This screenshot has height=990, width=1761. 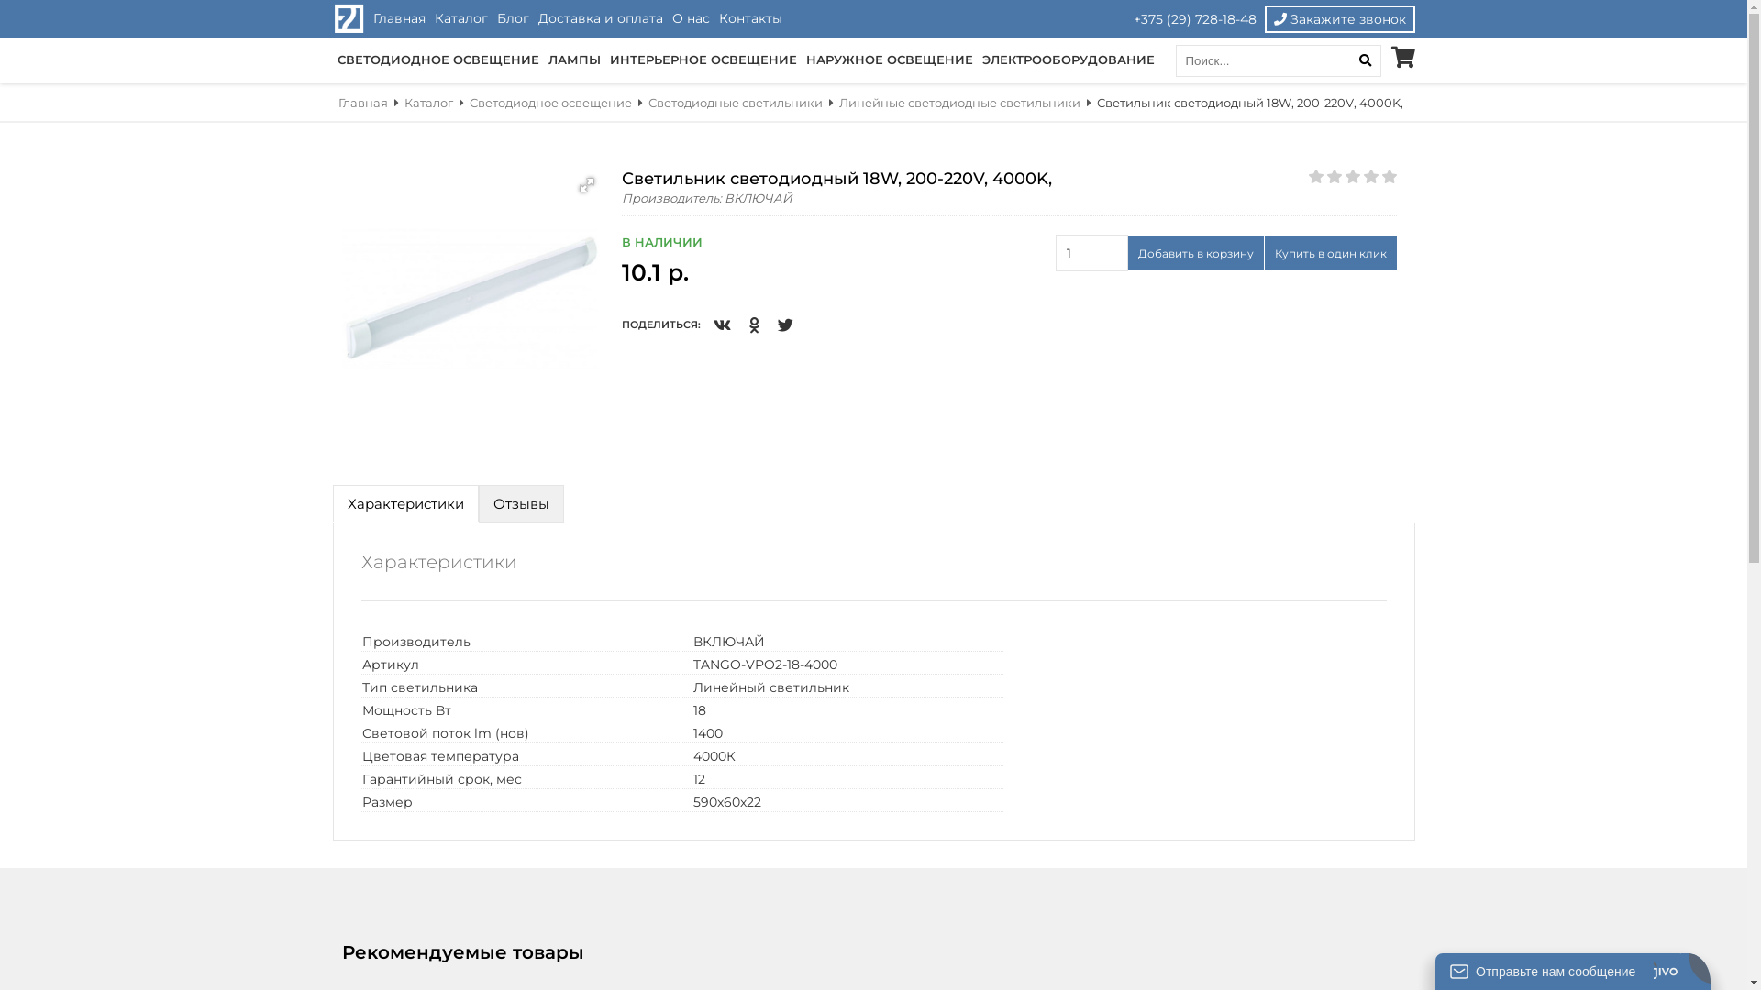 I want to click on 0, so click(x=1352, y=176).